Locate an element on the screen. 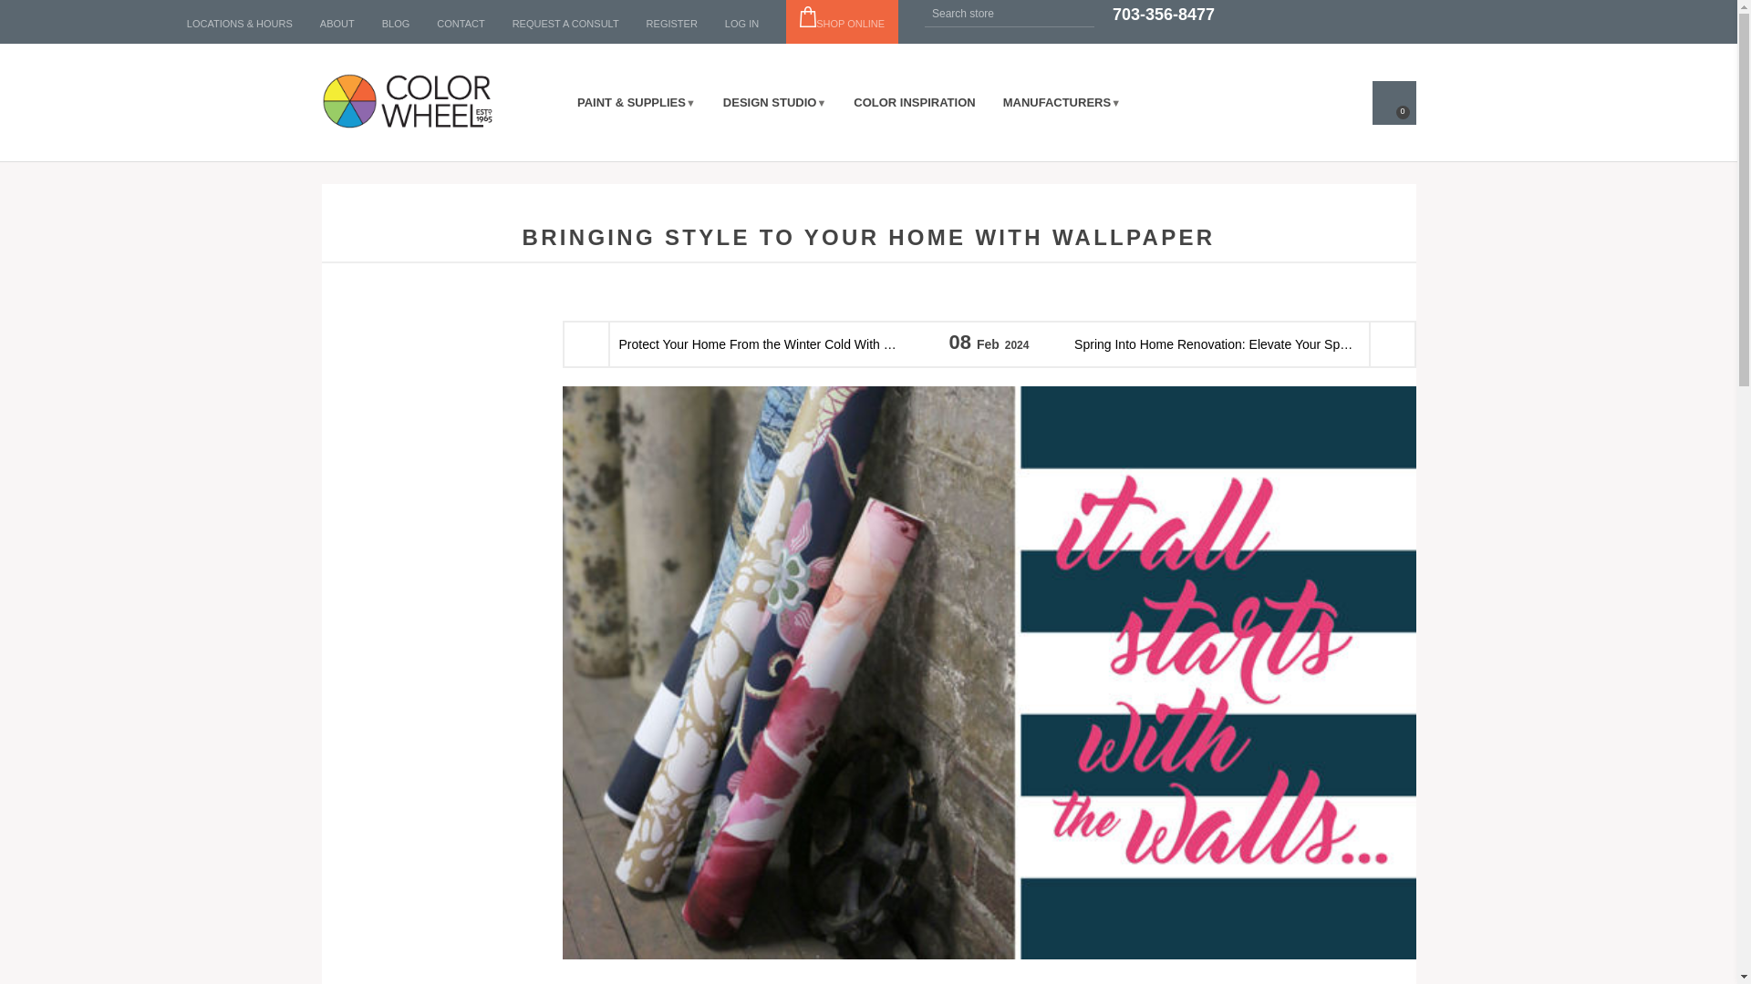 This screenshot has height=984, width=1751. BLOG is located at coordinates (396, 24).